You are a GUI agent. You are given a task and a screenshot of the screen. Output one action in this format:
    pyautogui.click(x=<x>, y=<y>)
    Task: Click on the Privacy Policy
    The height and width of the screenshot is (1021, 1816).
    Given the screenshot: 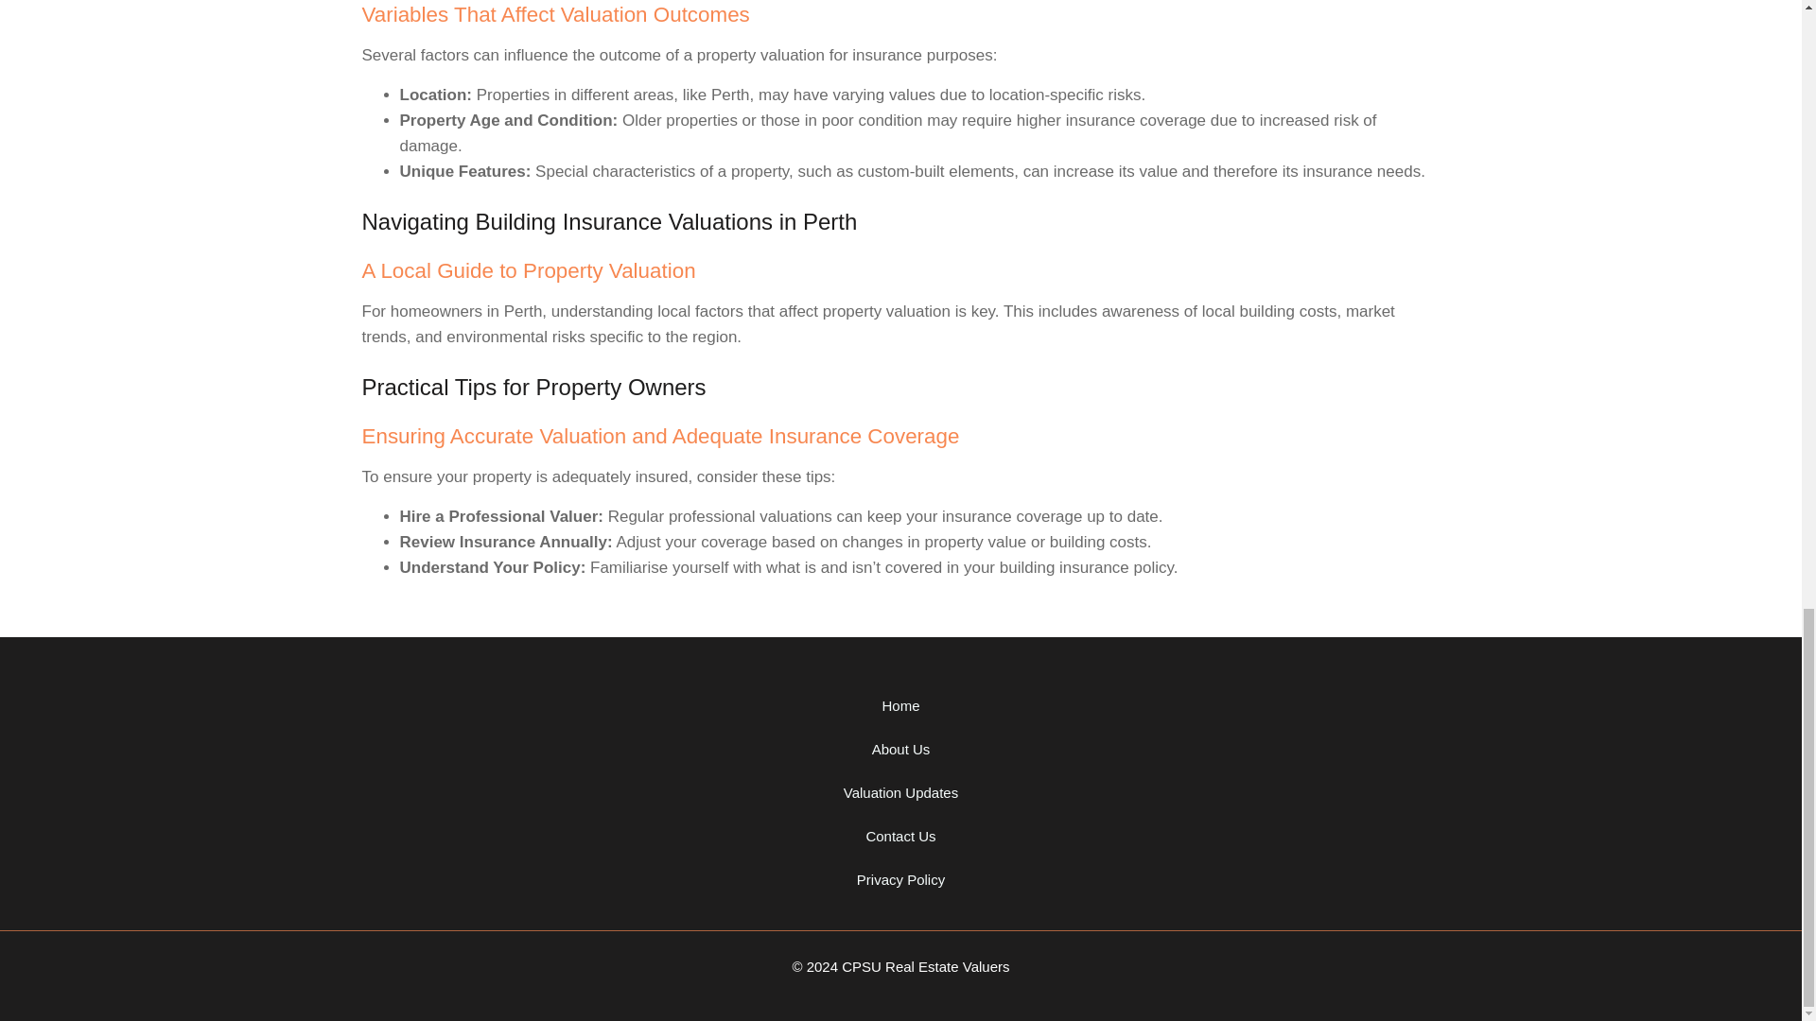 What is the action you would take?
    pyautogui.click(x=900, y=879)
    